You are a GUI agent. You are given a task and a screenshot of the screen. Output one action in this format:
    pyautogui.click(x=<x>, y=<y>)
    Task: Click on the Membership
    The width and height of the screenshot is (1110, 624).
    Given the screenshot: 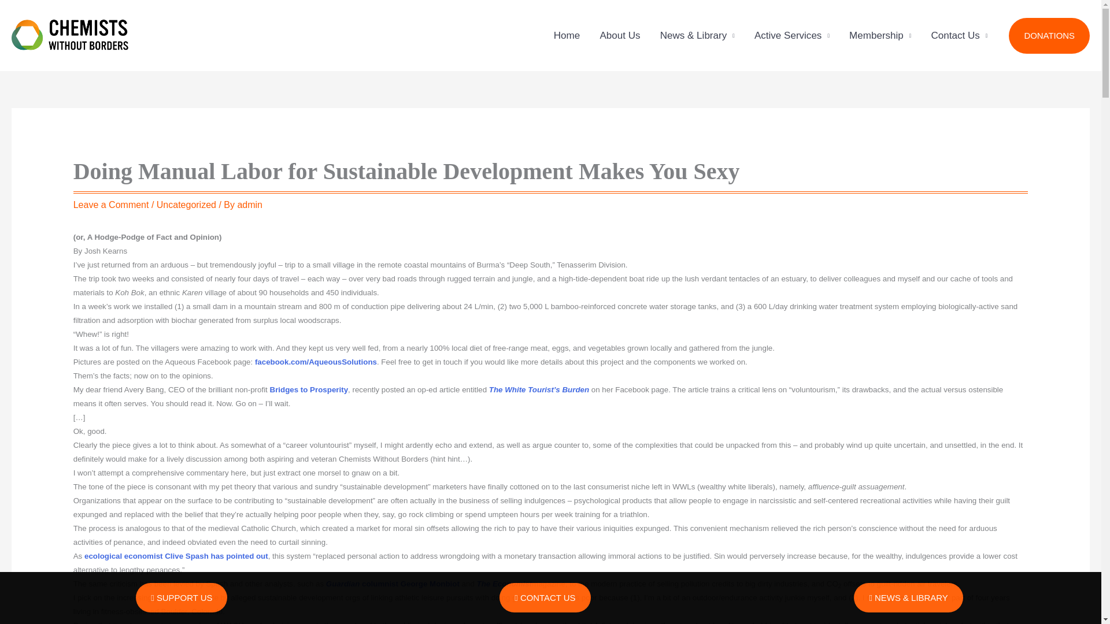 What is the action you would take?
    pyautogui.click(x=880, y=36)
    